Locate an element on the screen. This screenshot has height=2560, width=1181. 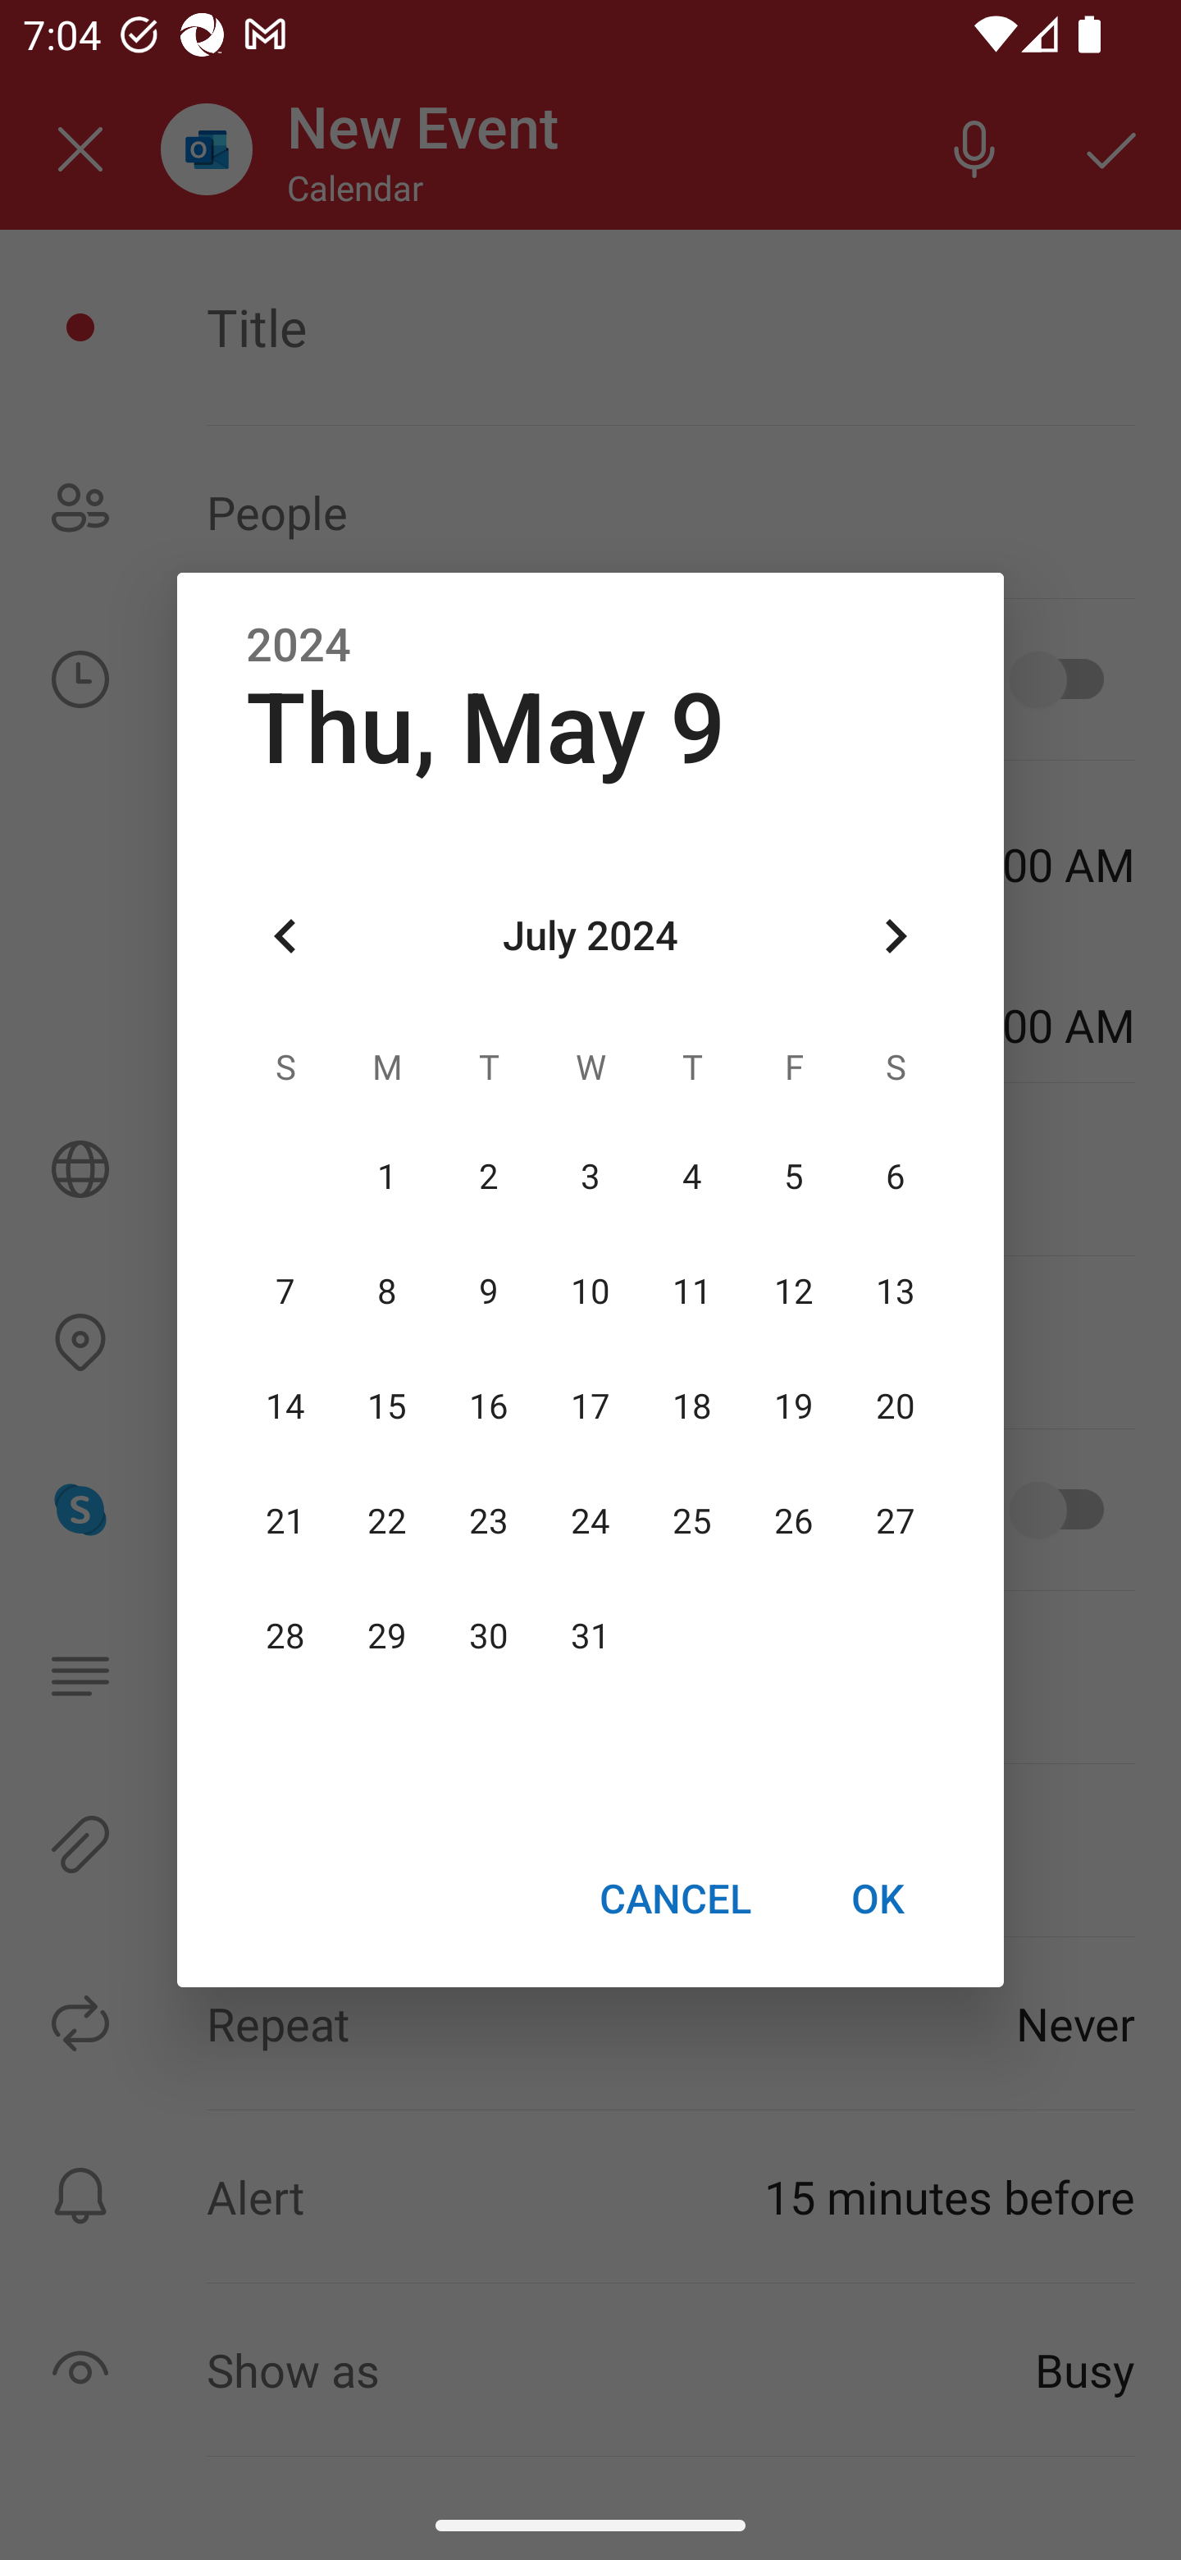
10 10 July 2024 is located at coordinates (590, 1291).